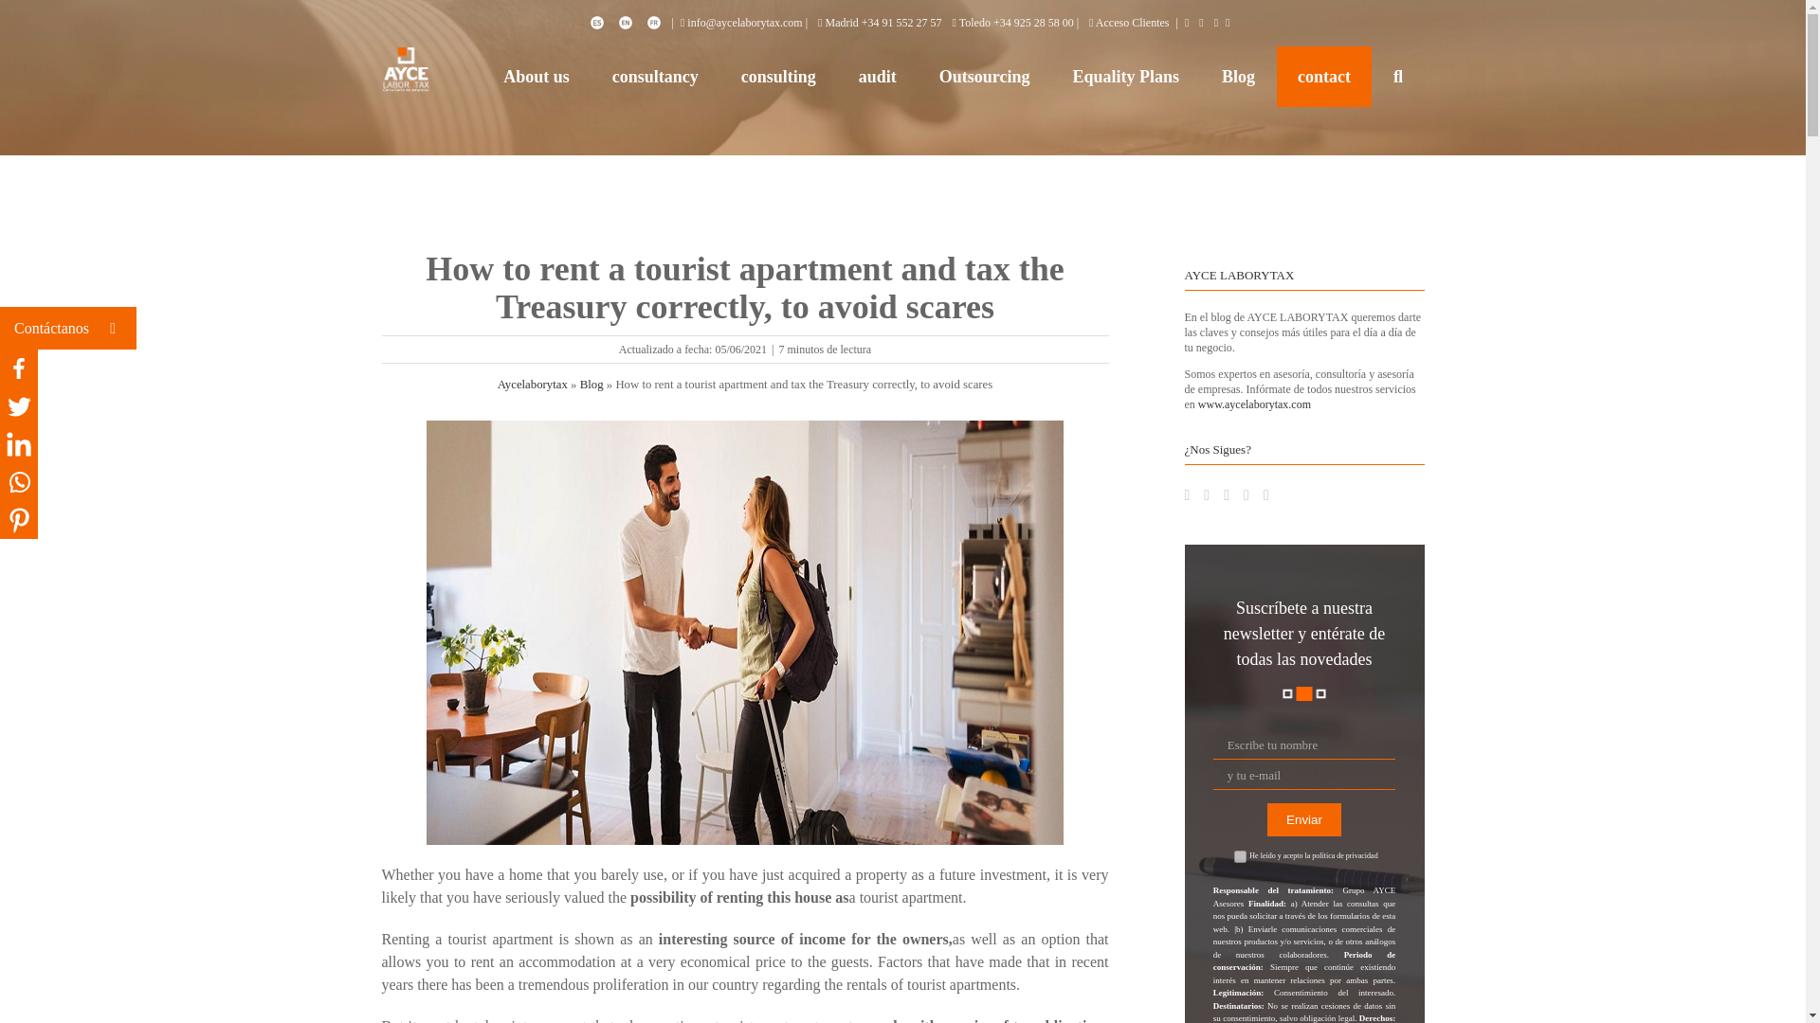 Image resolution: width=1820 pixels, height=1023 pixels. What do you see at coordinates (877, 76) in the screenshot?
I see `audit` at bounding box center [877, 76].